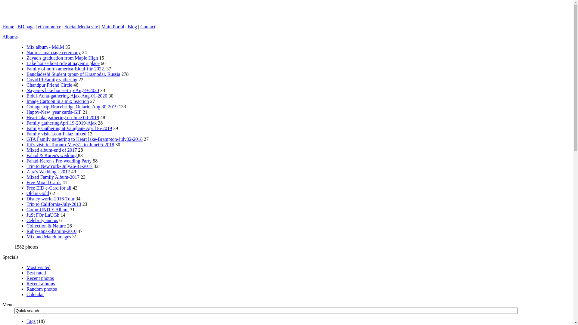 The height and width of the screenshot is (325, 578). What do you see at coordinates (40, 278) in the screenshot?
I see `Recent photos` at bounding box center [40, 278].